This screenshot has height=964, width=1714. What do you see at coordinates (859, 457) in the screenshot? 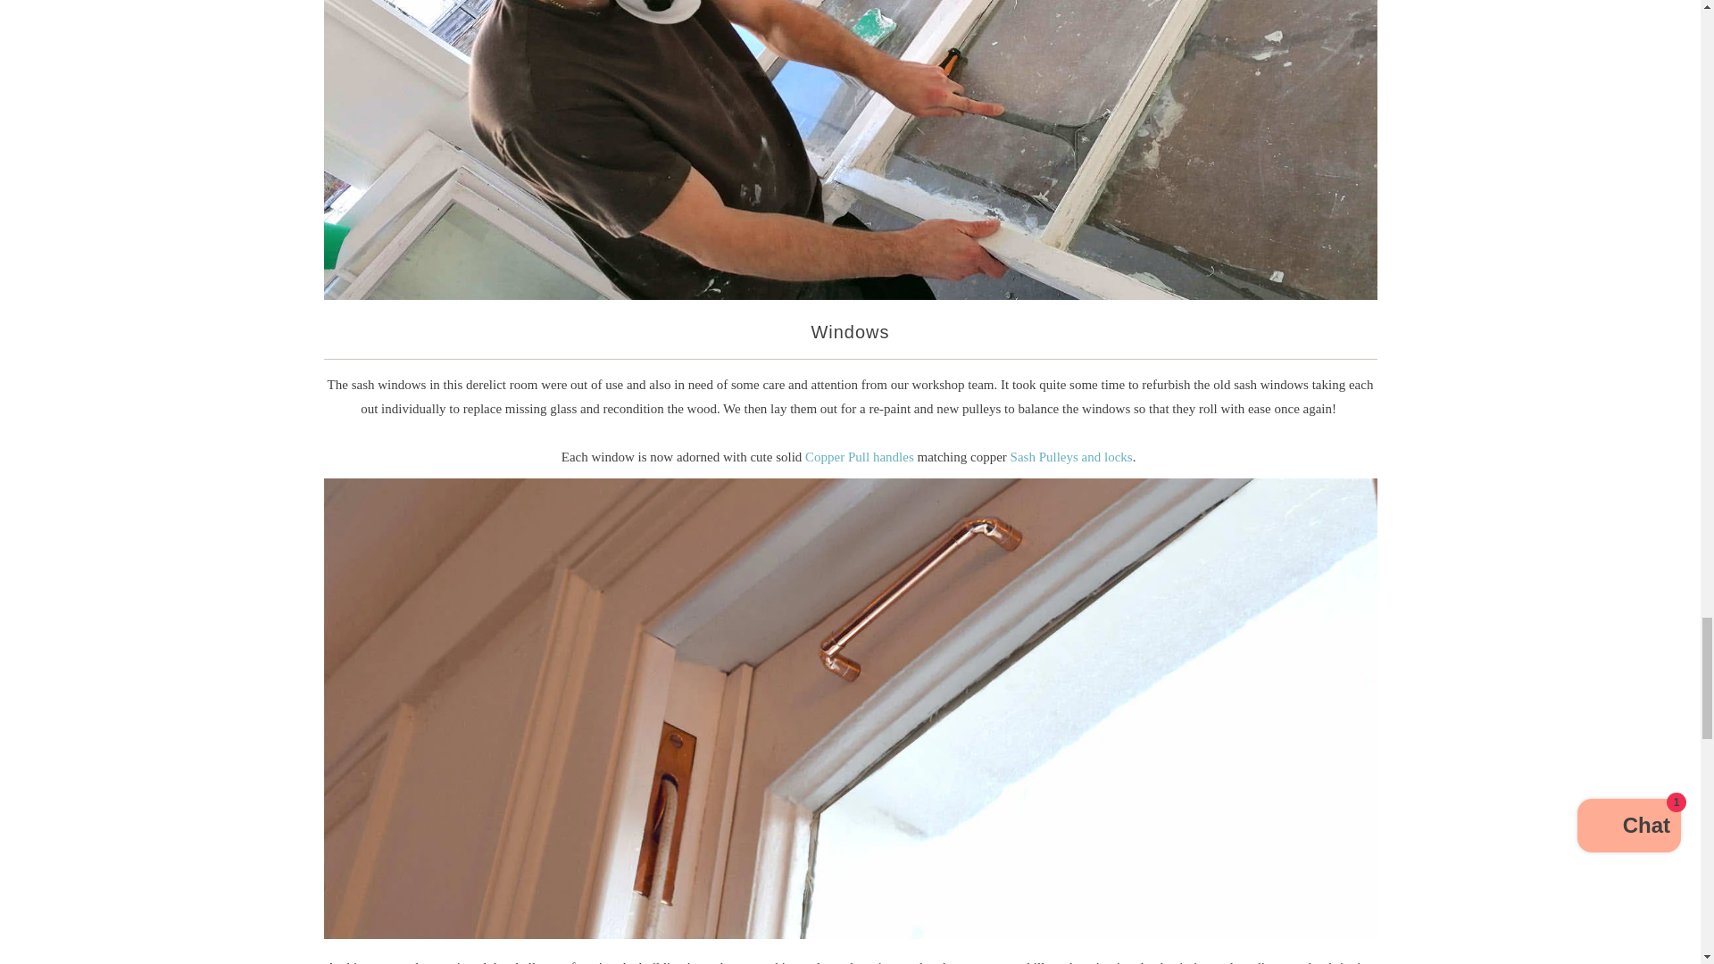
I see `copper pulls` at bounding box center [859, 457].